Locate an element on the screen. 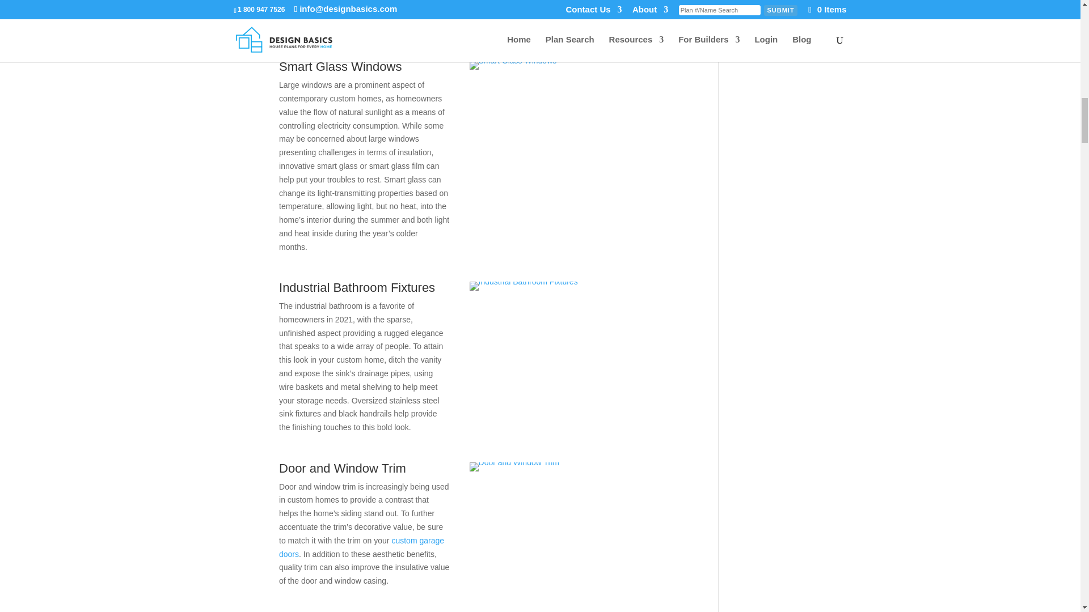  Door and Window Trim is located at coordinates (514, 471).